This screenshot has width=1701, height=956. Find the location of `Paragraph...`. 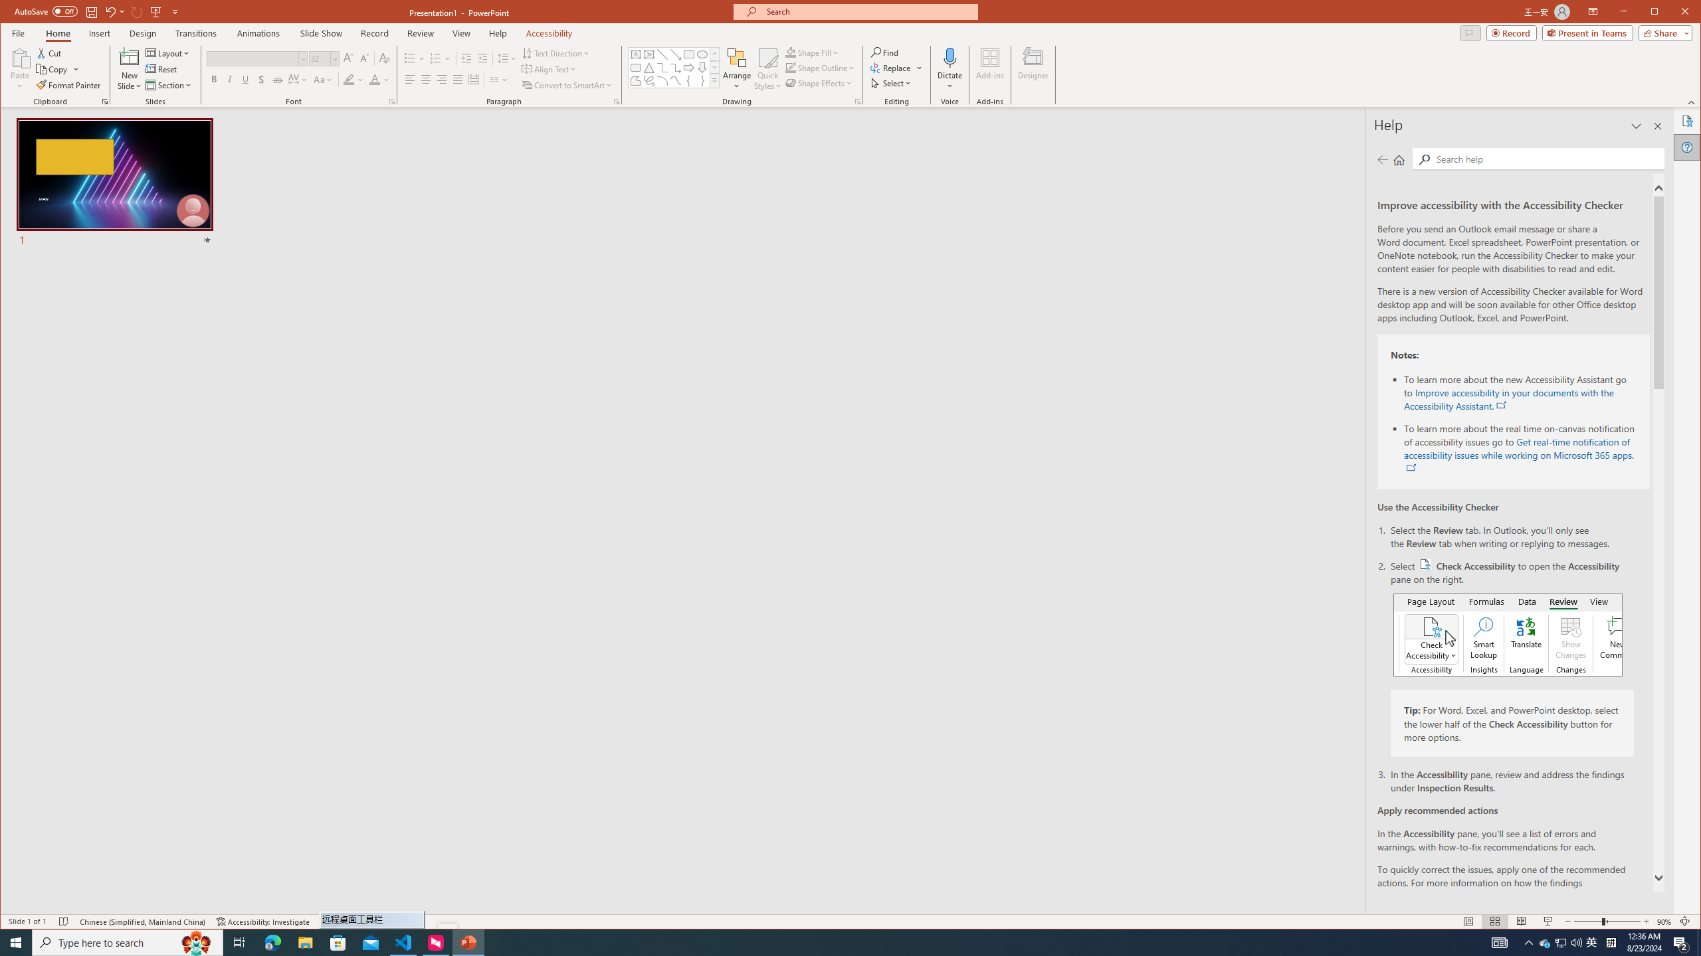

Paragraph... is located at coordinates (886, 52).